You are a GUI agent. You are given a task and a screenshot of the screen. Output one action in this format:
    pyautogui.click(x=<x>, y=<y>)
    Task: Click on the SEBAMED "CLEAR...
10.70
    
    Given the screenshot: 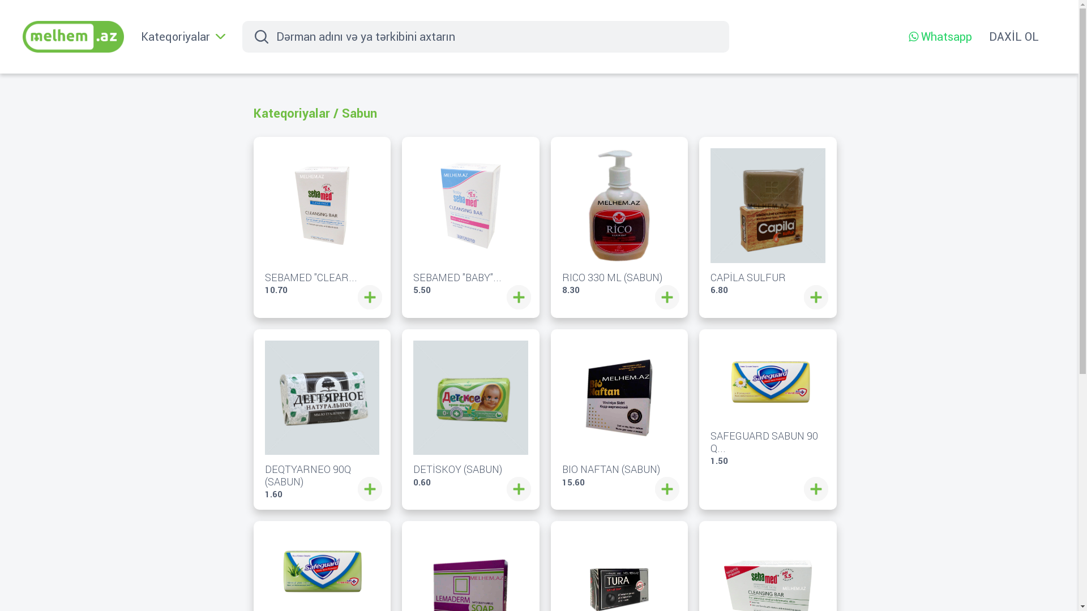 What is the action you would take?
    pyautogui.click(x=323, y=222)
    